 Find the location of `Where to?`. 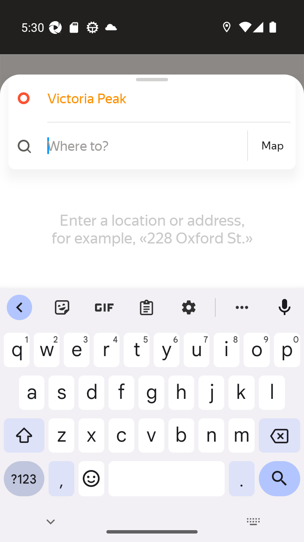

Where to? is located at coordinates (146, 145).